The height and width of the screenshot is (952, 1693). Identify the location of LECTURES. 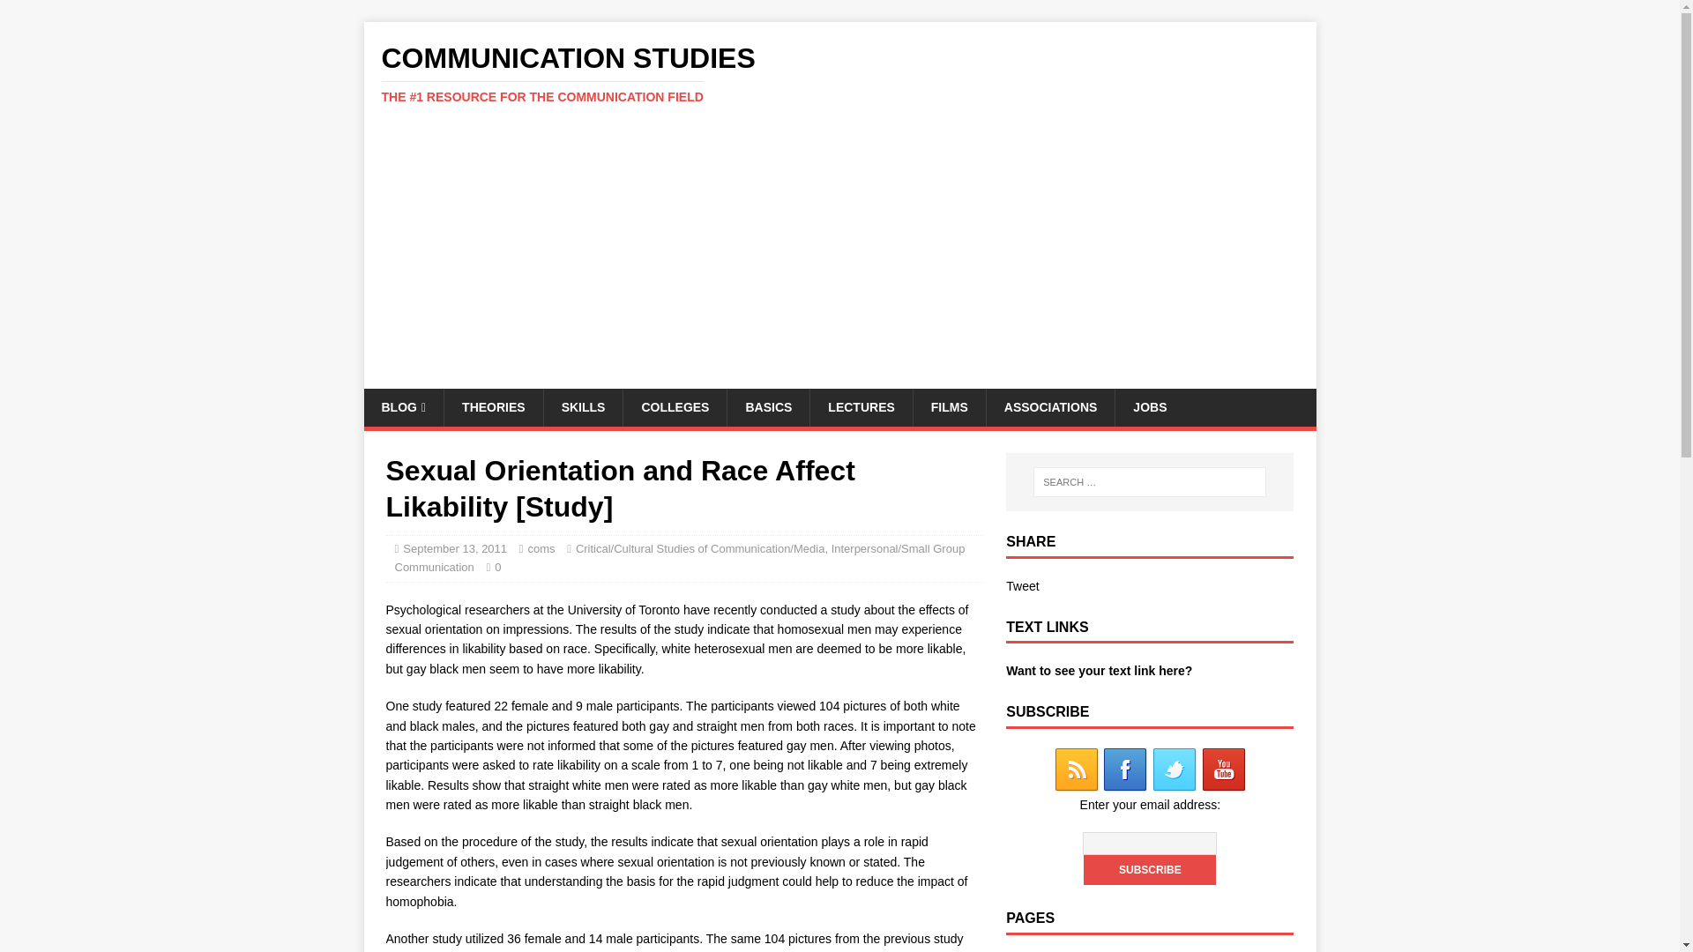
(861, 406).